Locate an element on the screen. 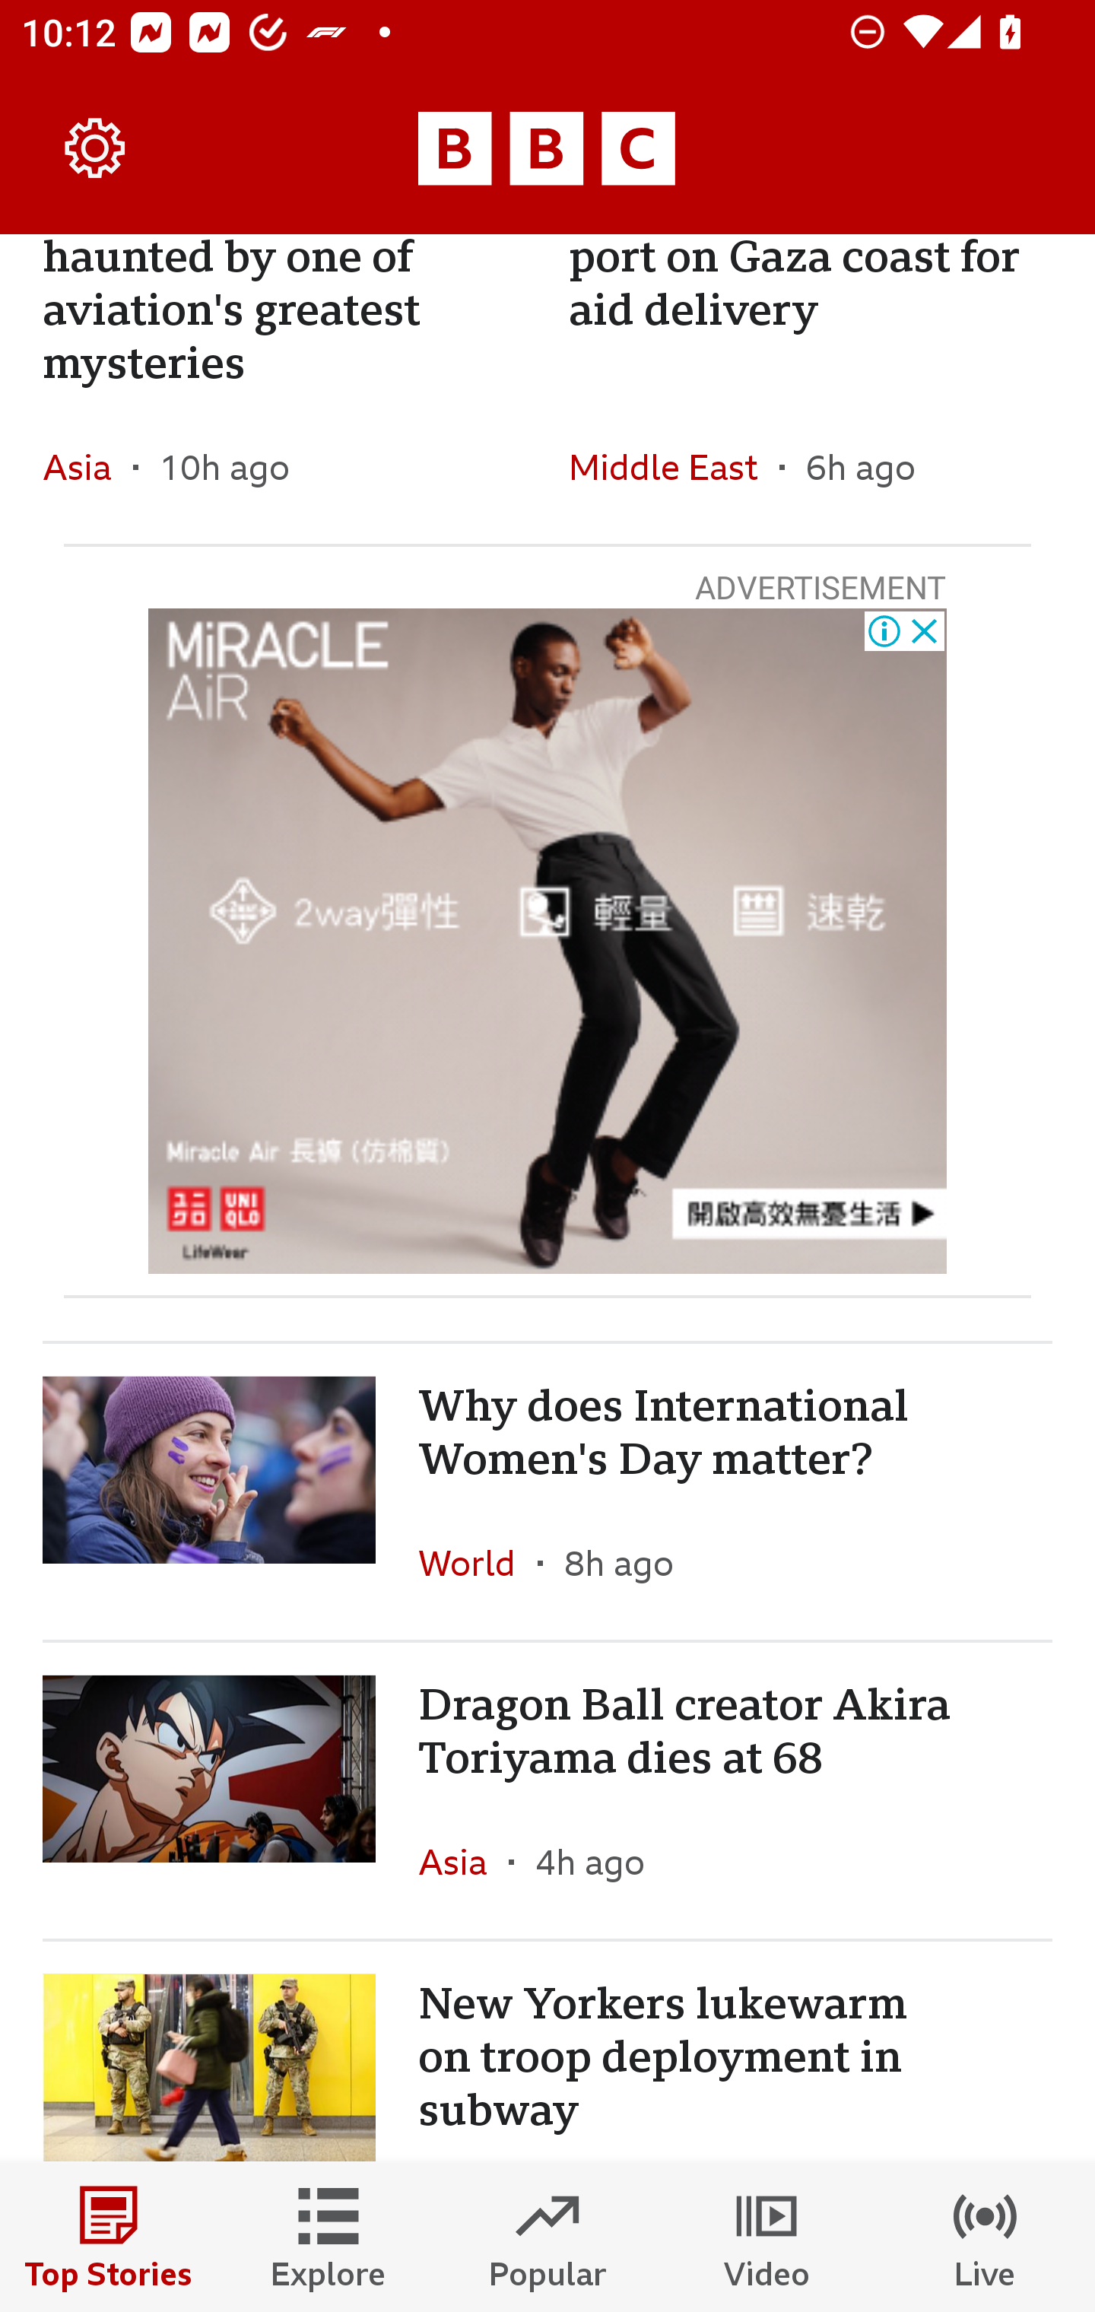 The width and height of the screenshot is (1095, 2312). Explore is located at coordinates (328, 2237).